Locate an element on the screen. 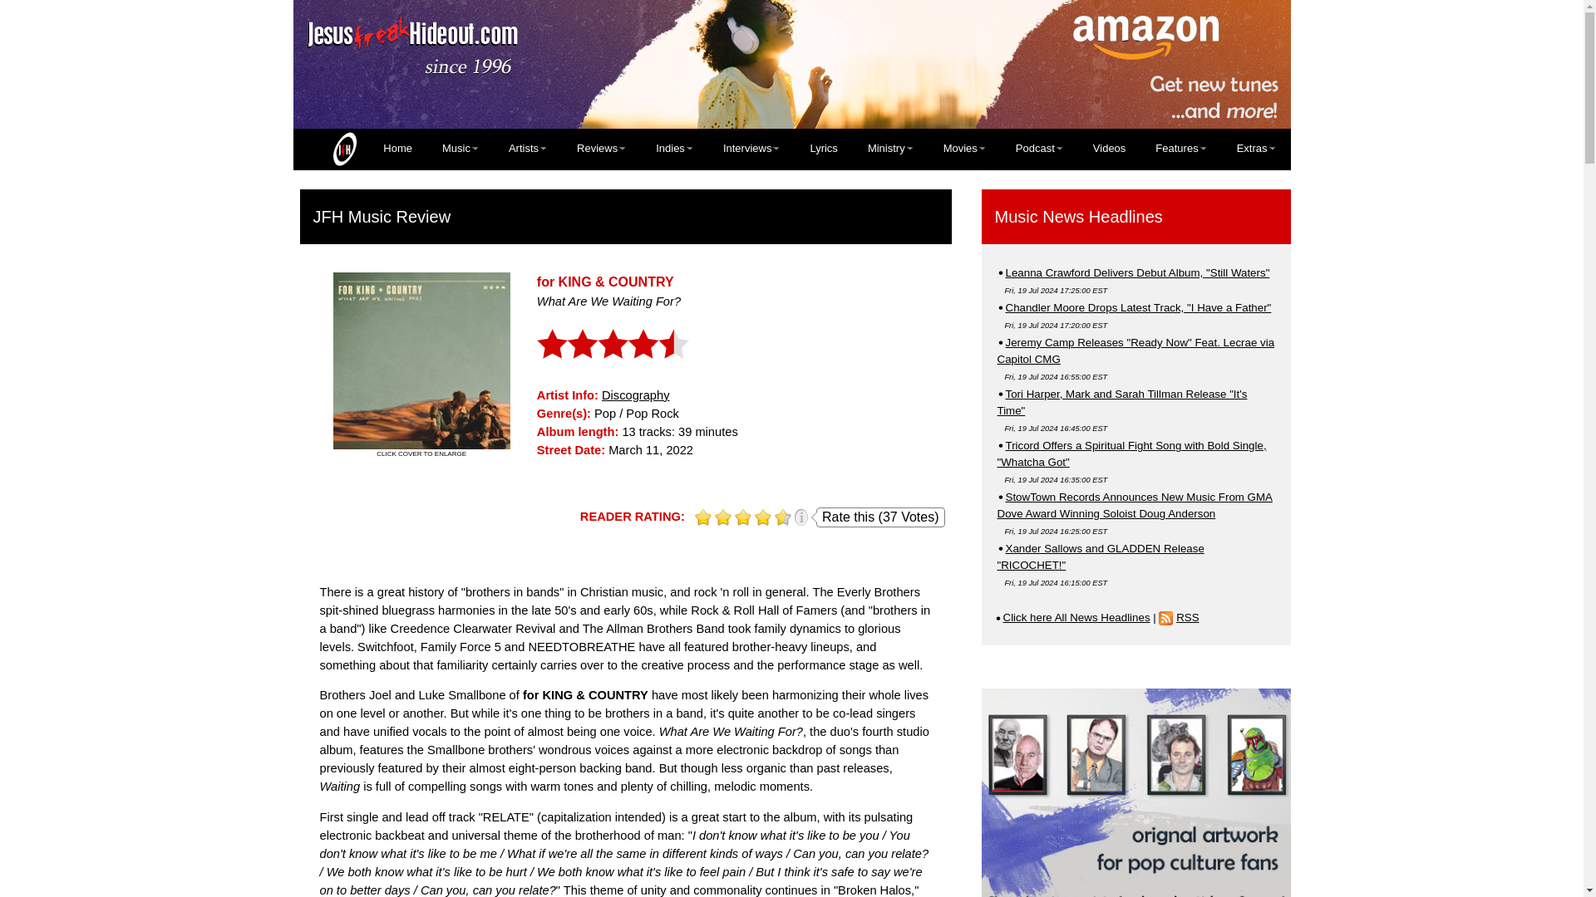 This screenshot has width=1596, height=897. Music is located at coordinates (461, 148).